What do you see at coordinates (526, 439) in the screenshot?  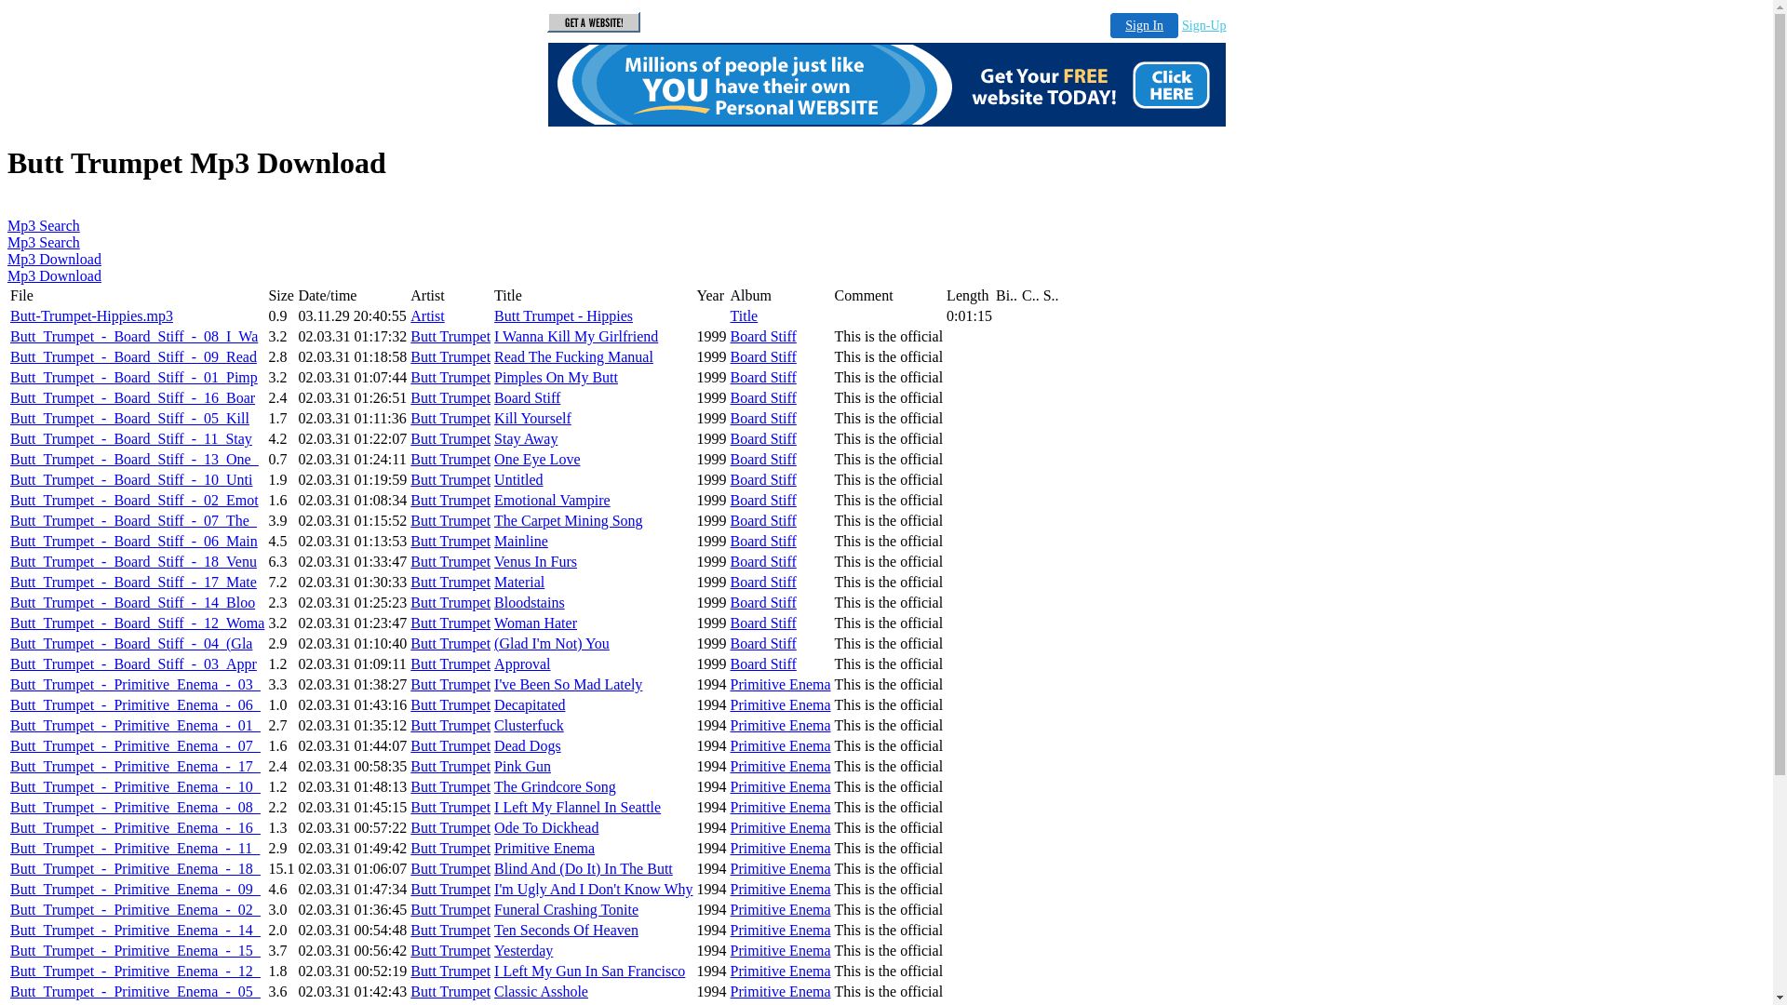 I see `Stay Away` at bounding box center [526, 439].